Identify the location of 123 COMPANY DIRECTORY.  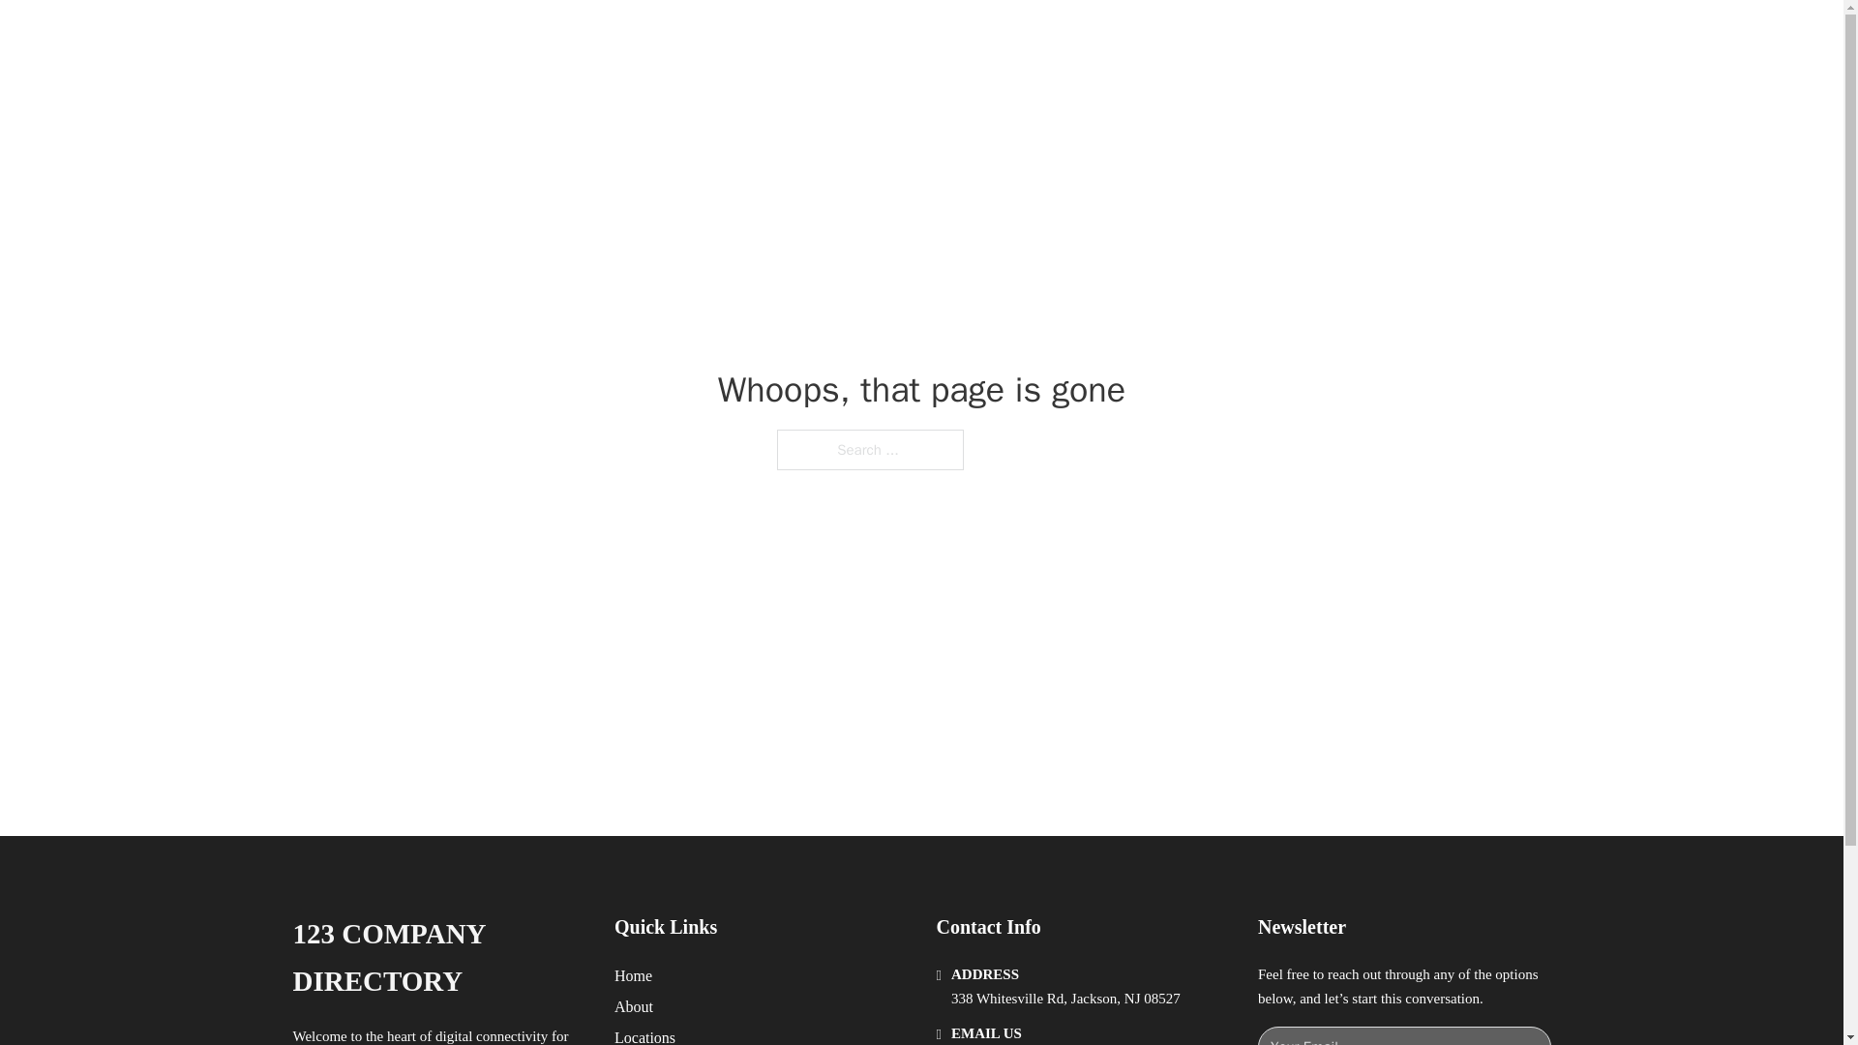
(437, 958).